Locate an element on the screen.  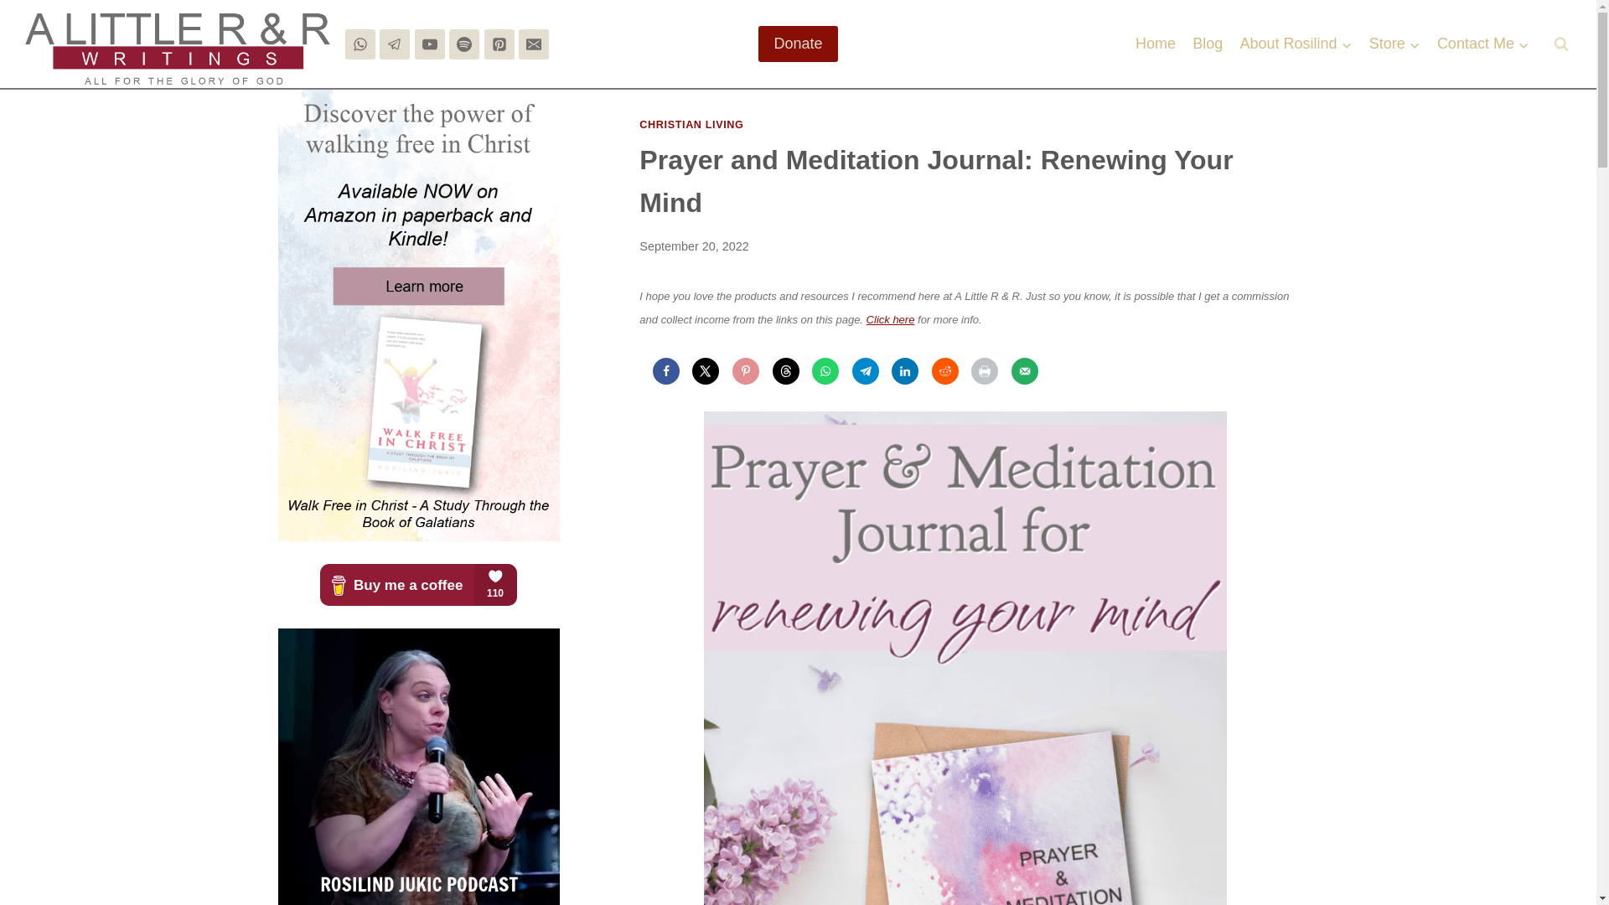
Home is located at coordinates (1156, 44).